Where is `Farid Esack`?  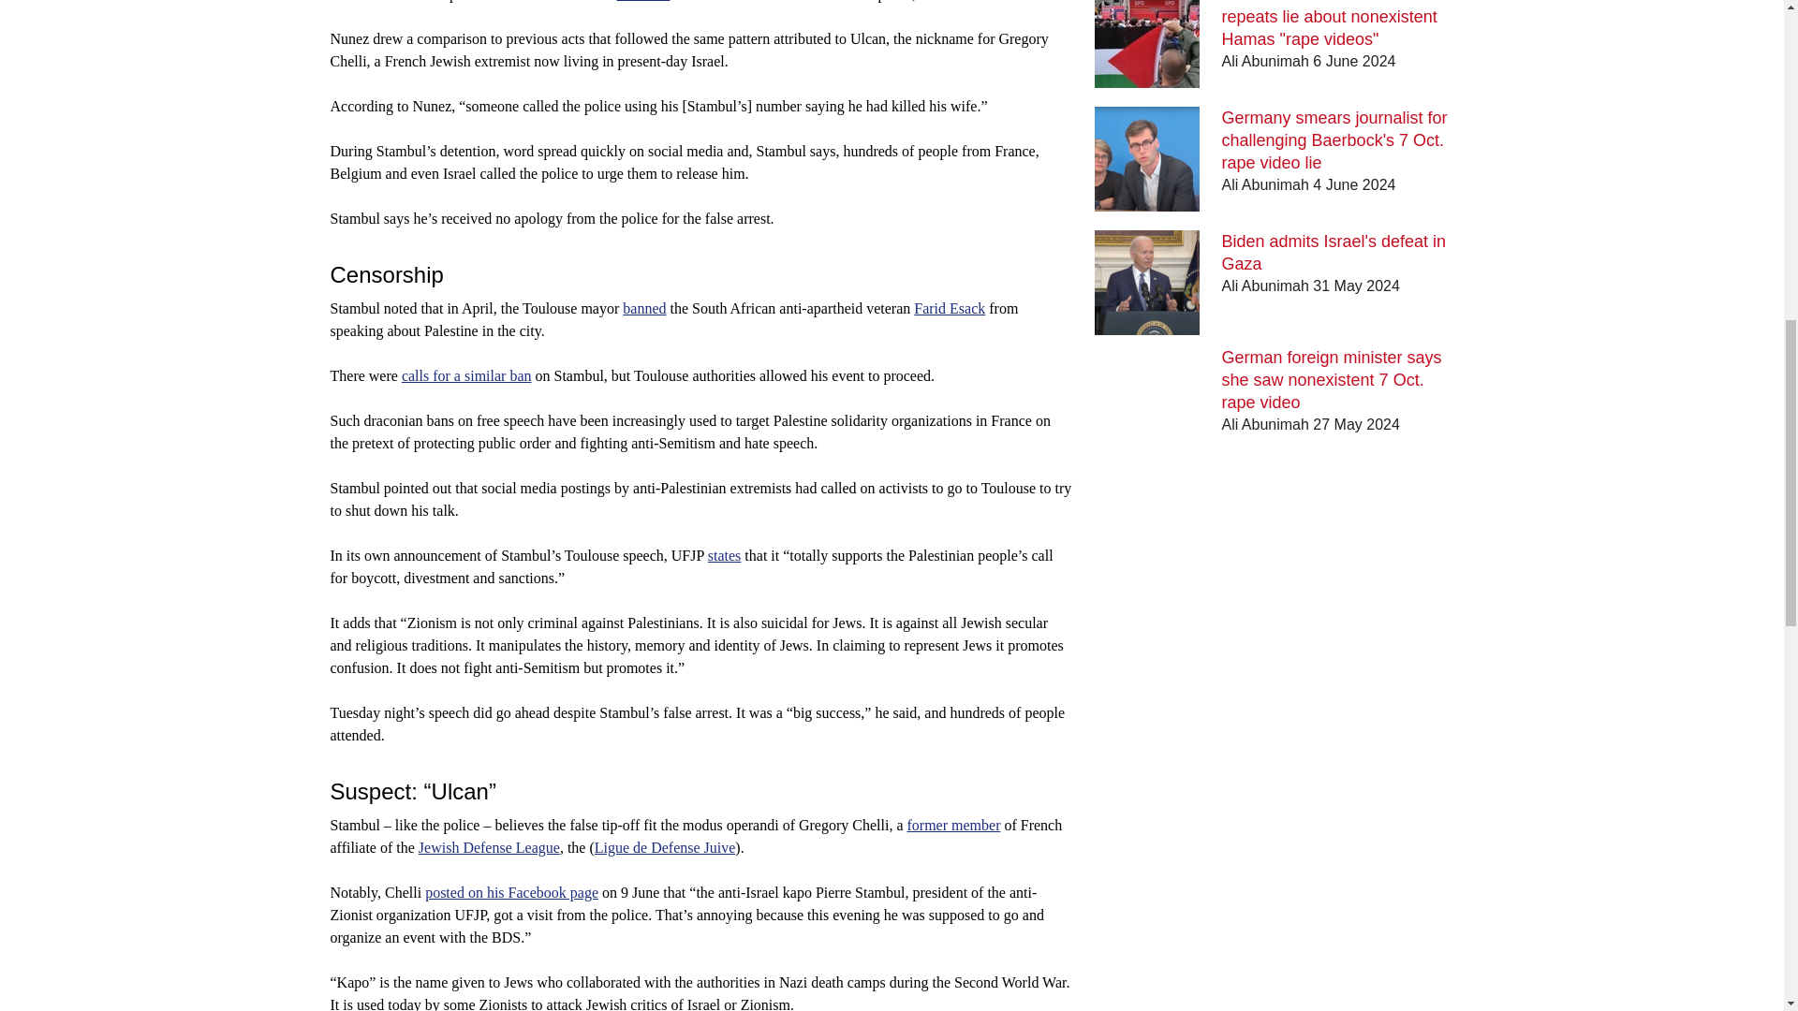 Farid Esack is located at coordinates (950, 308).